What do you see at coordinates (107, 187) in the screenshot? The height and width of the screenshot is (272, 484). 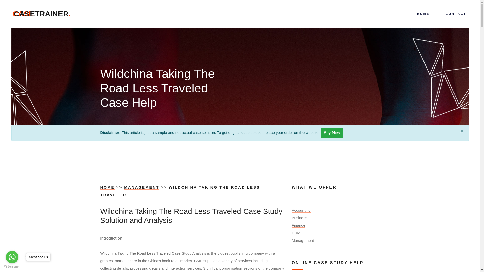 I see `Buy Now` at bounding box center [107, 187].